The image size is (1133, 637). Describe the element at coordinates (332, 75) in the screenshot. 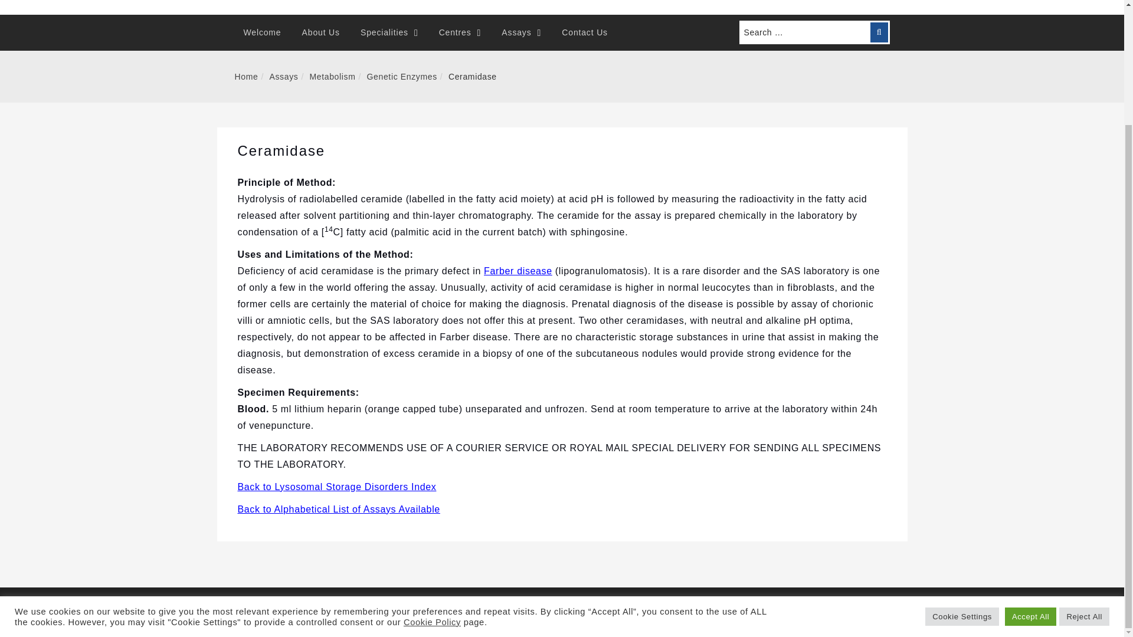

I see `Metabolism` at that location.